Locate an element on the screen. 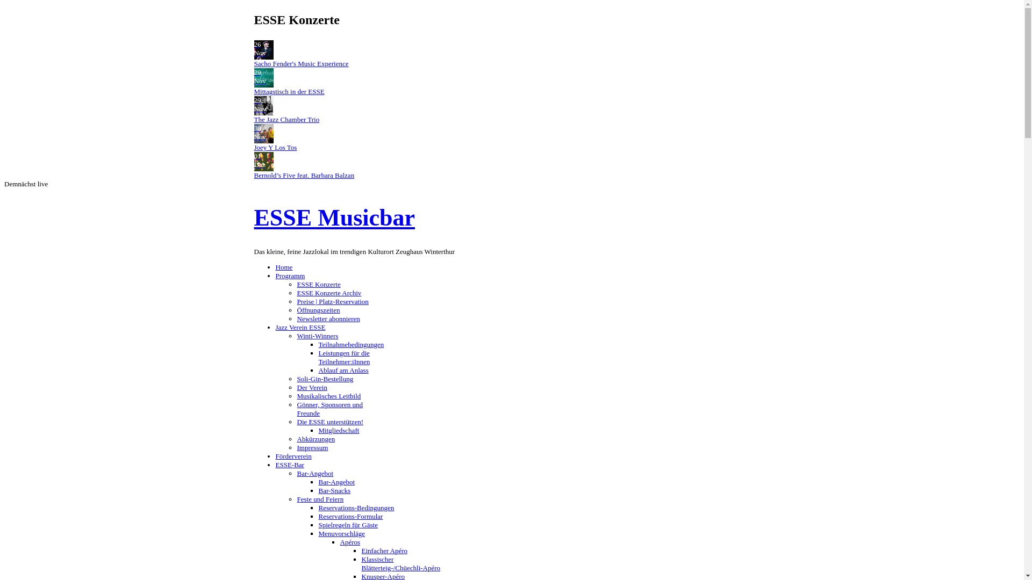 Image resolution: width=1032 pixels, height=580 pixels. Feste und Feiern is located at coordinates (320, 499).